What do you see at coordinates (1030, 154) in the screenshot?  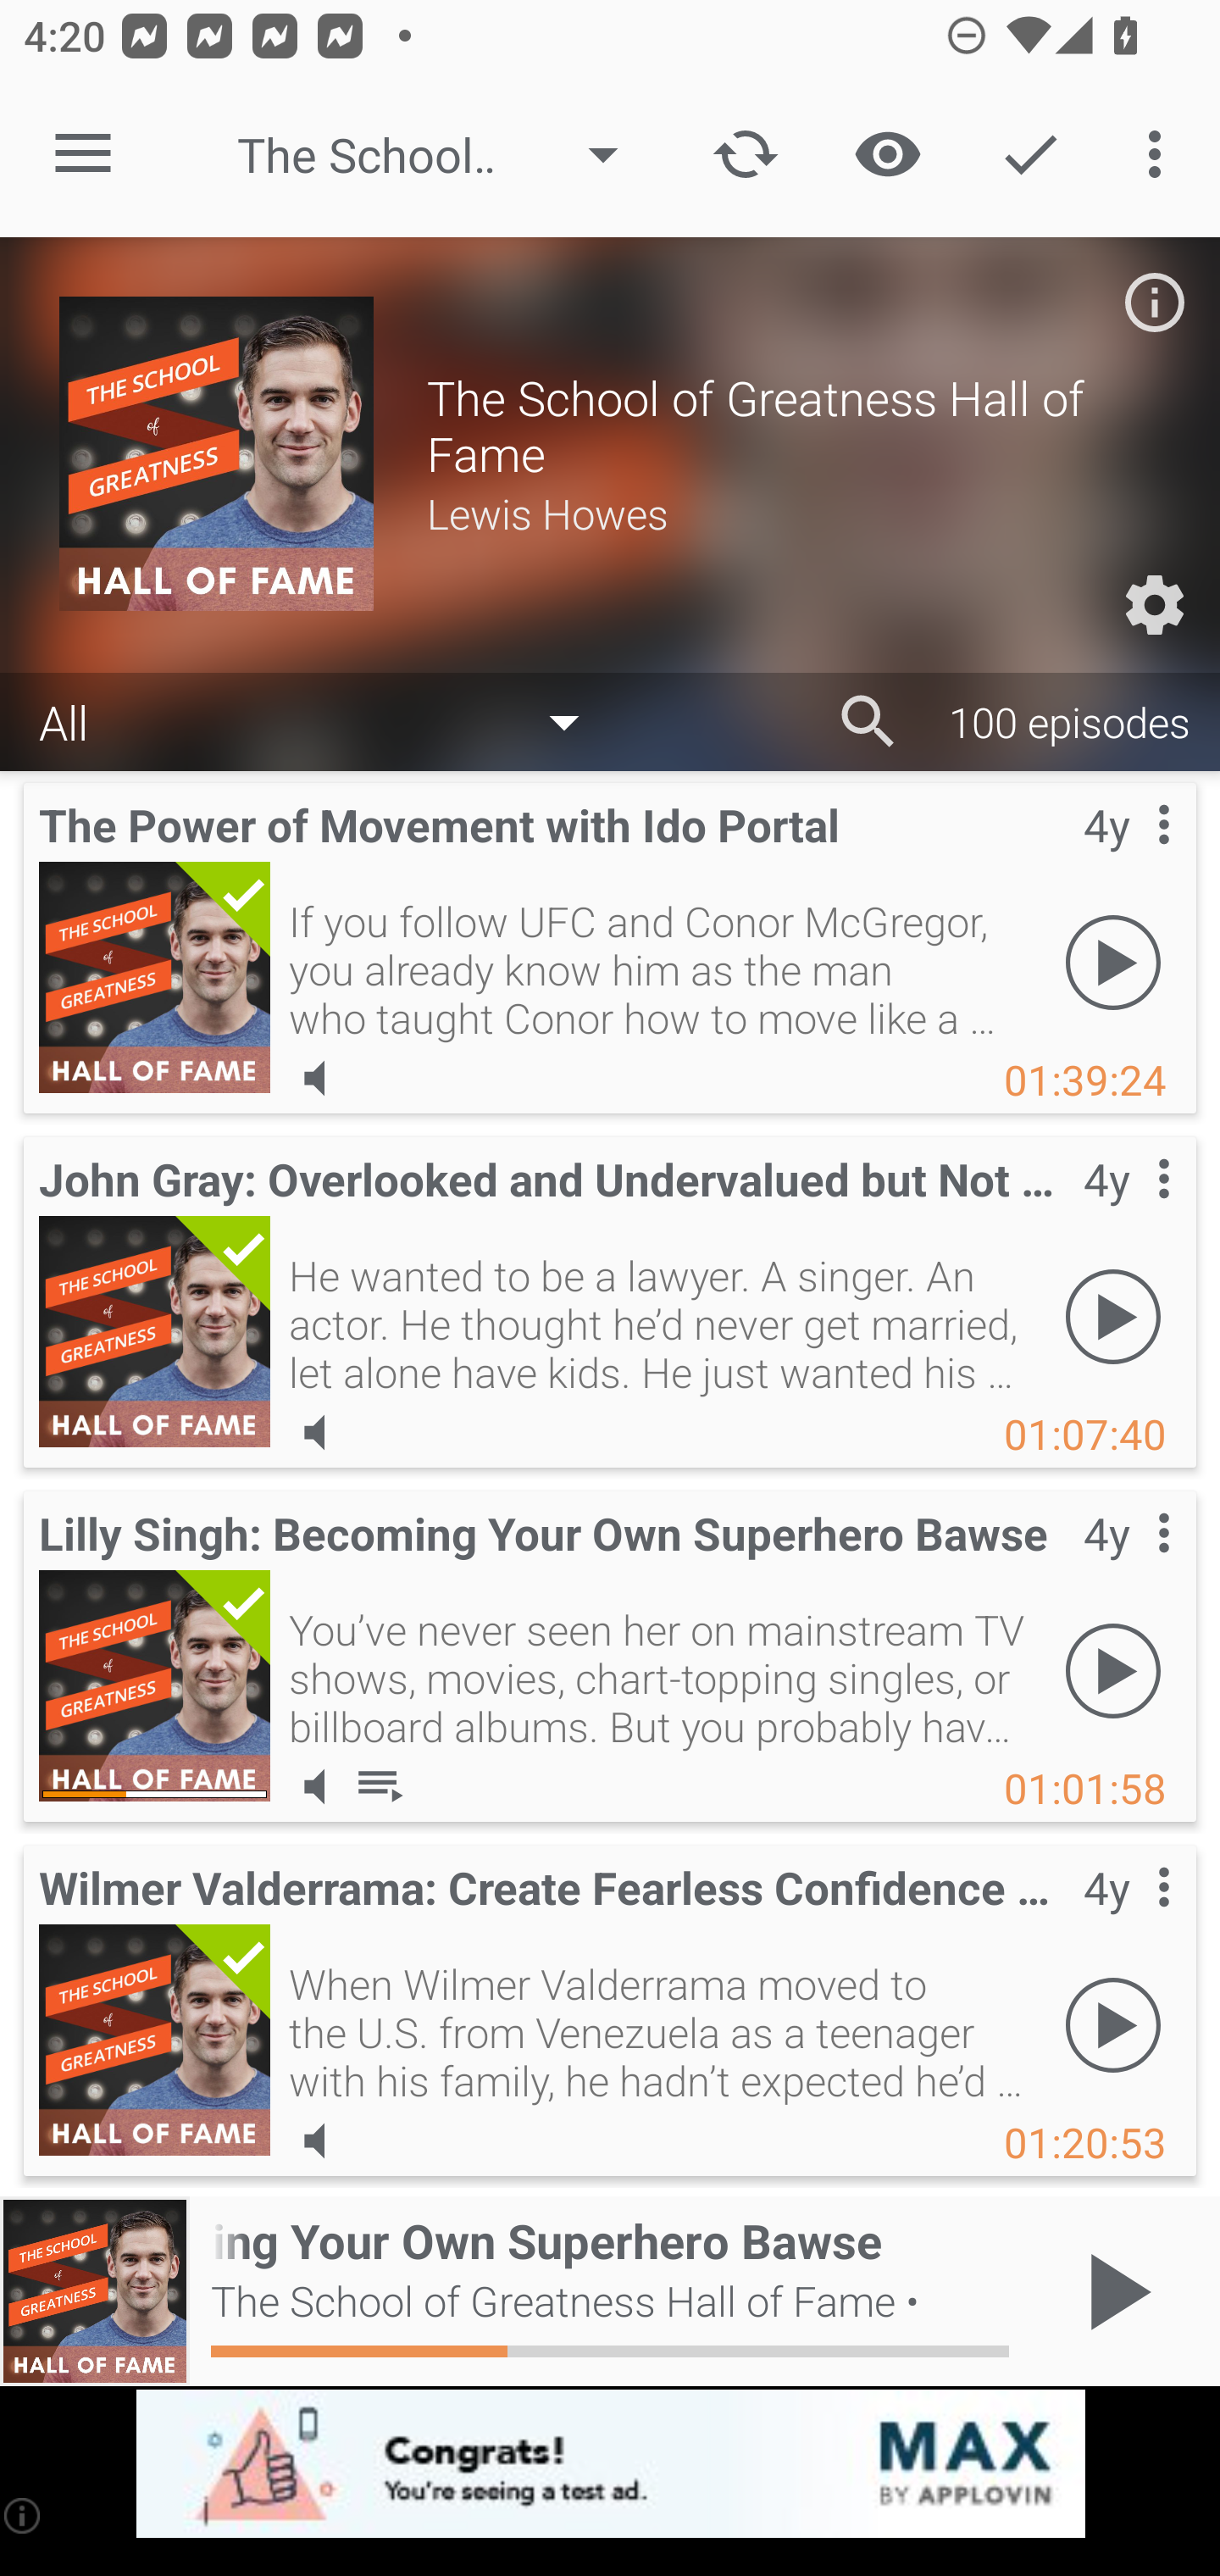 I see `Action Mode` at bounding box center [1030, 154].